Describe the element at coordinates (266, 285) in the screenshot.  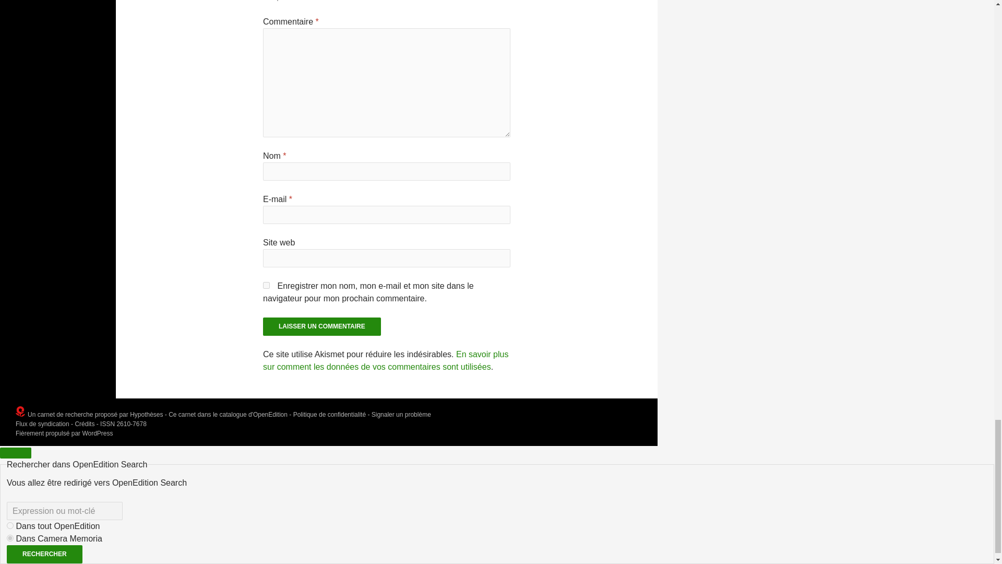
I see `yes` at that location.